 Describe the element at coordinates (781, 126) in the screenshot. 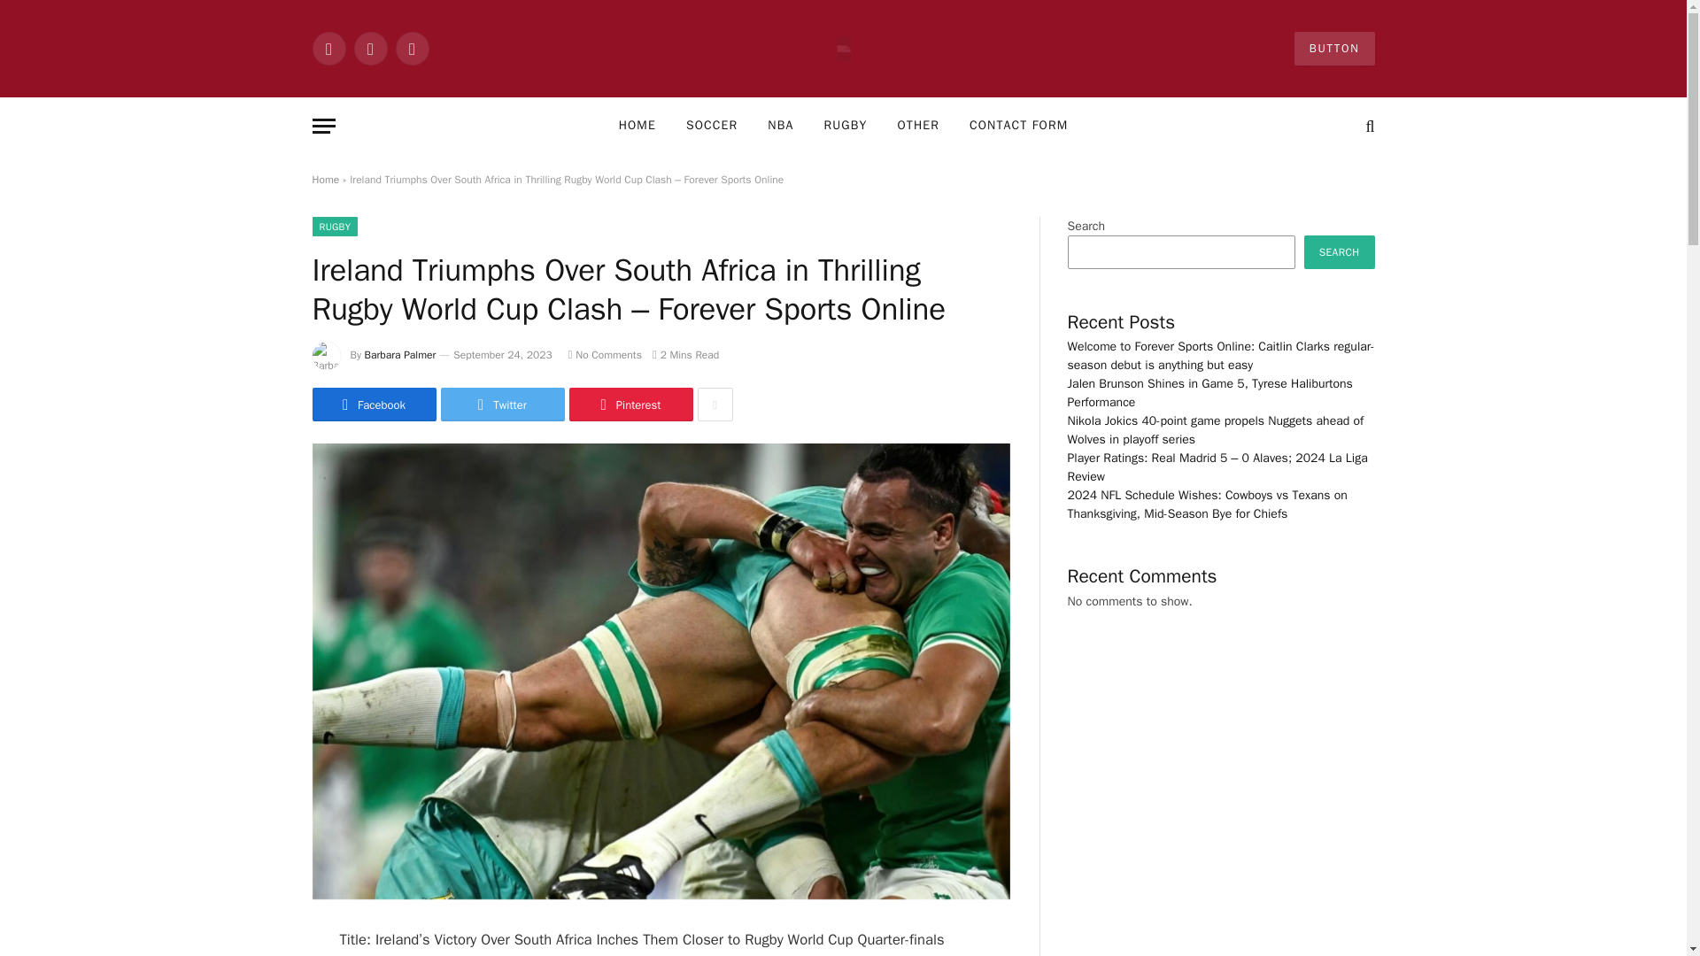

I see `NBA` at that location.